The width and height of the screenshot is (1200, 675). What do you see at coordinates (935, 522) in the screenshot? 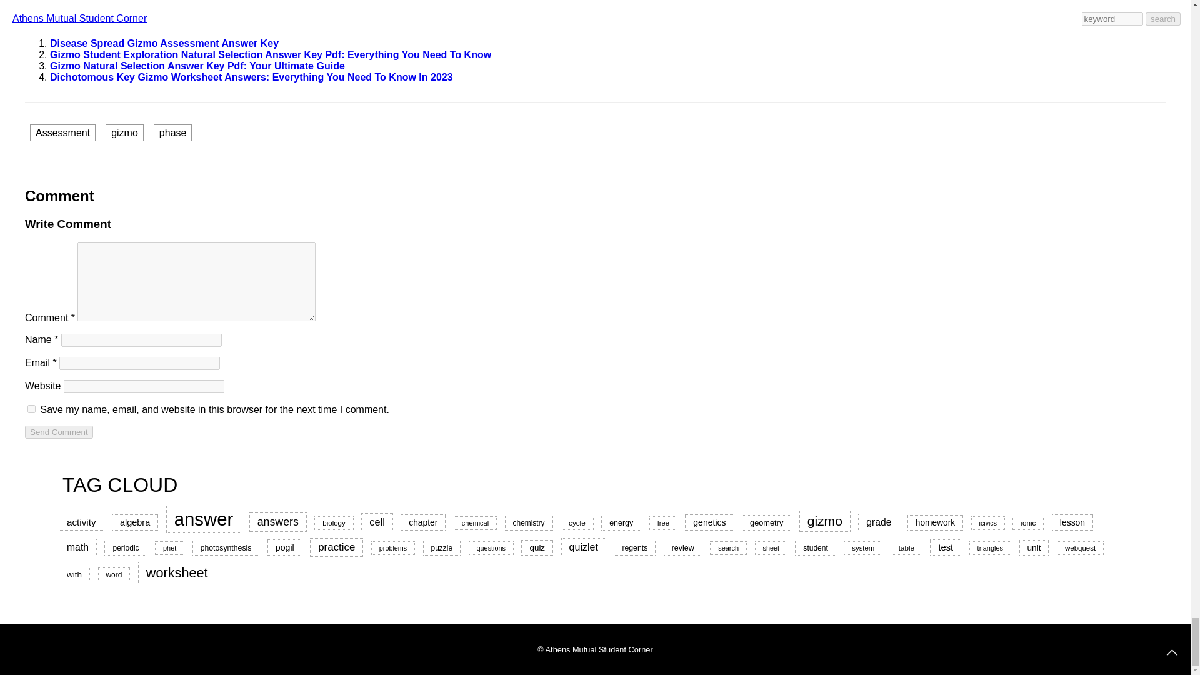
I see `homework` at bounding box center [935, 522].